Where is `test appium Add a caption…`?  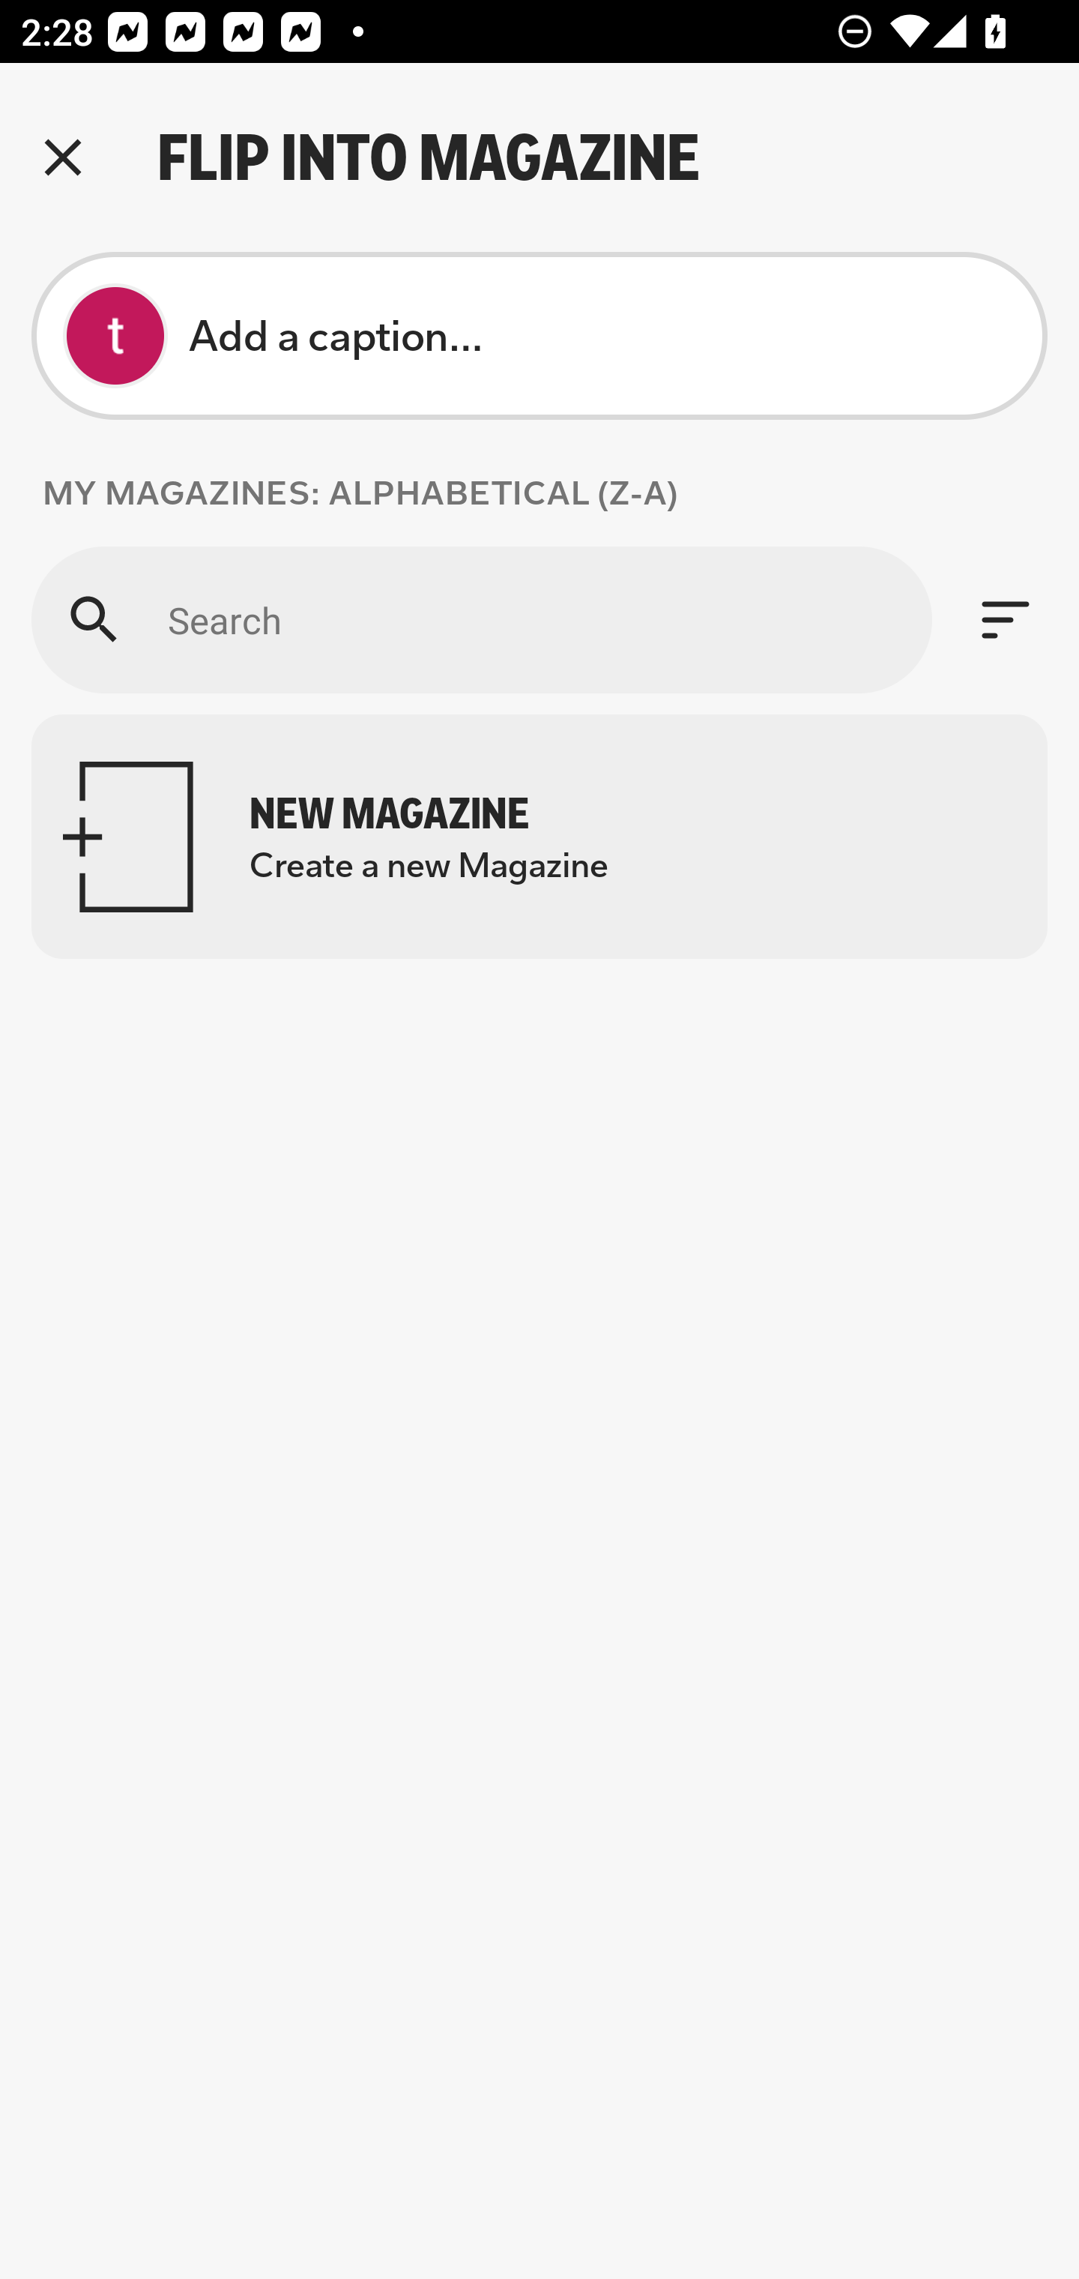 test appium Add a caption… is located at coordinates (539, 336).